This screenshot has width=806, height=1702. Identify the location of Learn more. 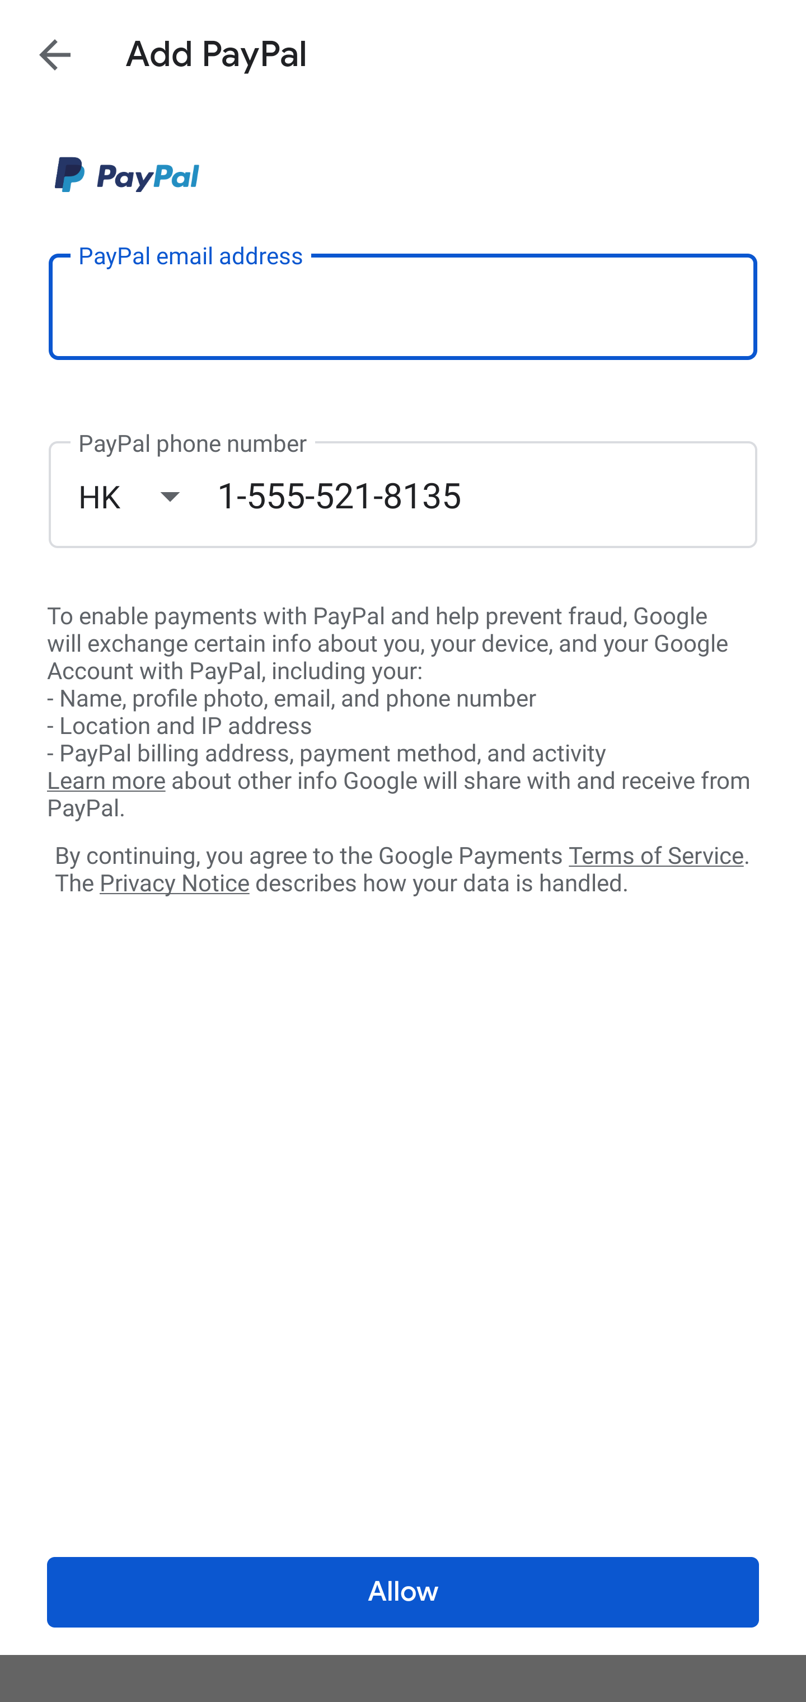
(106, 781).